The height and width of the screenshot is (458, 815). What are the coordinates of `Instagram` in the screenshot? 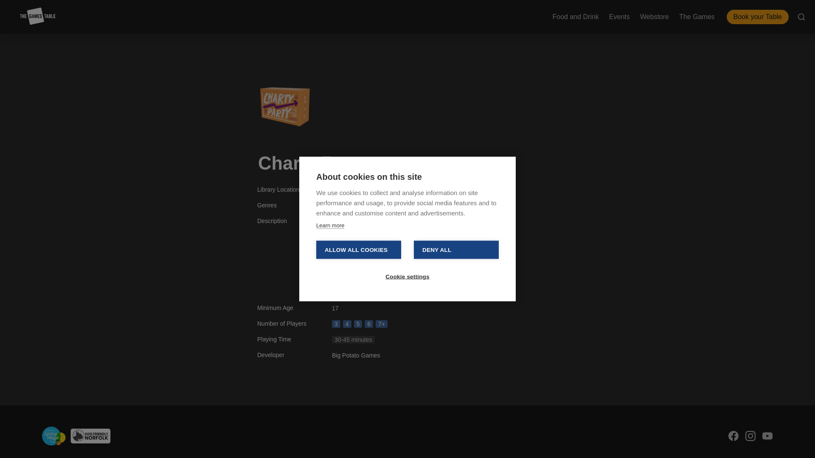 It's located at (750, 436).